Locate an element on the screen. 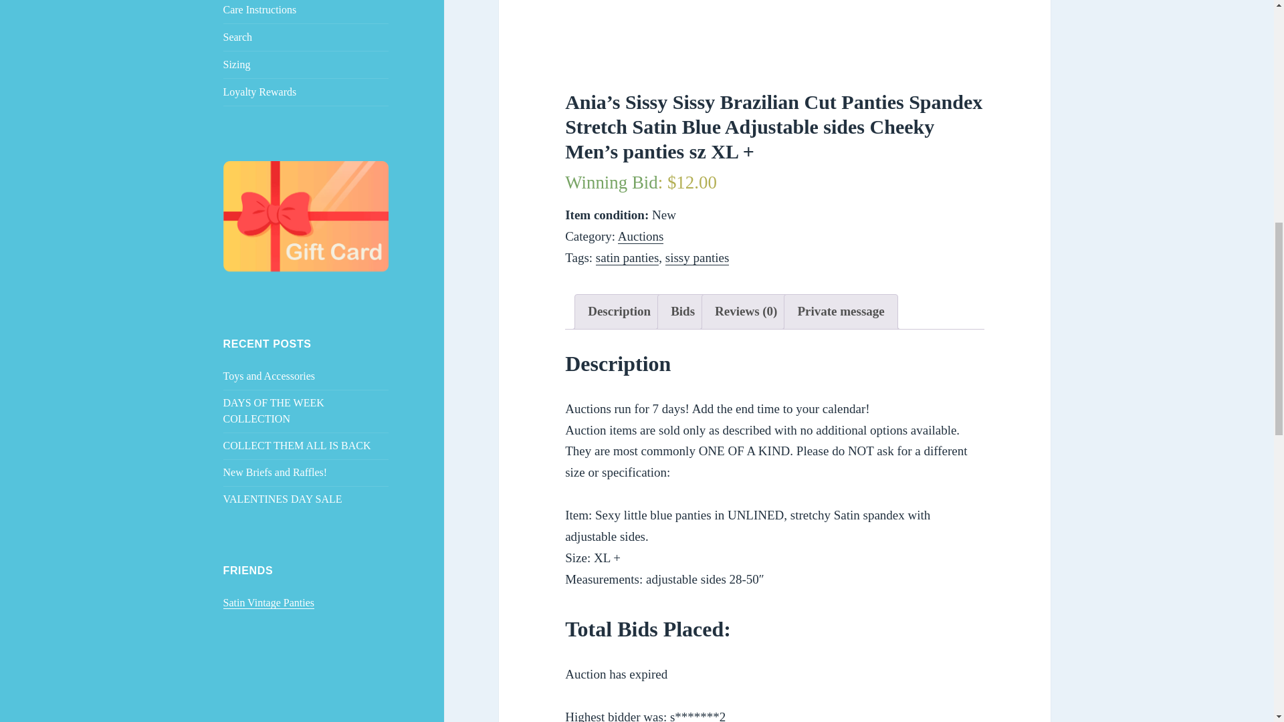 The height and width of the screenshot is (722, 1284). New Briefs and Raffles! is located at coordinates (276, 472).